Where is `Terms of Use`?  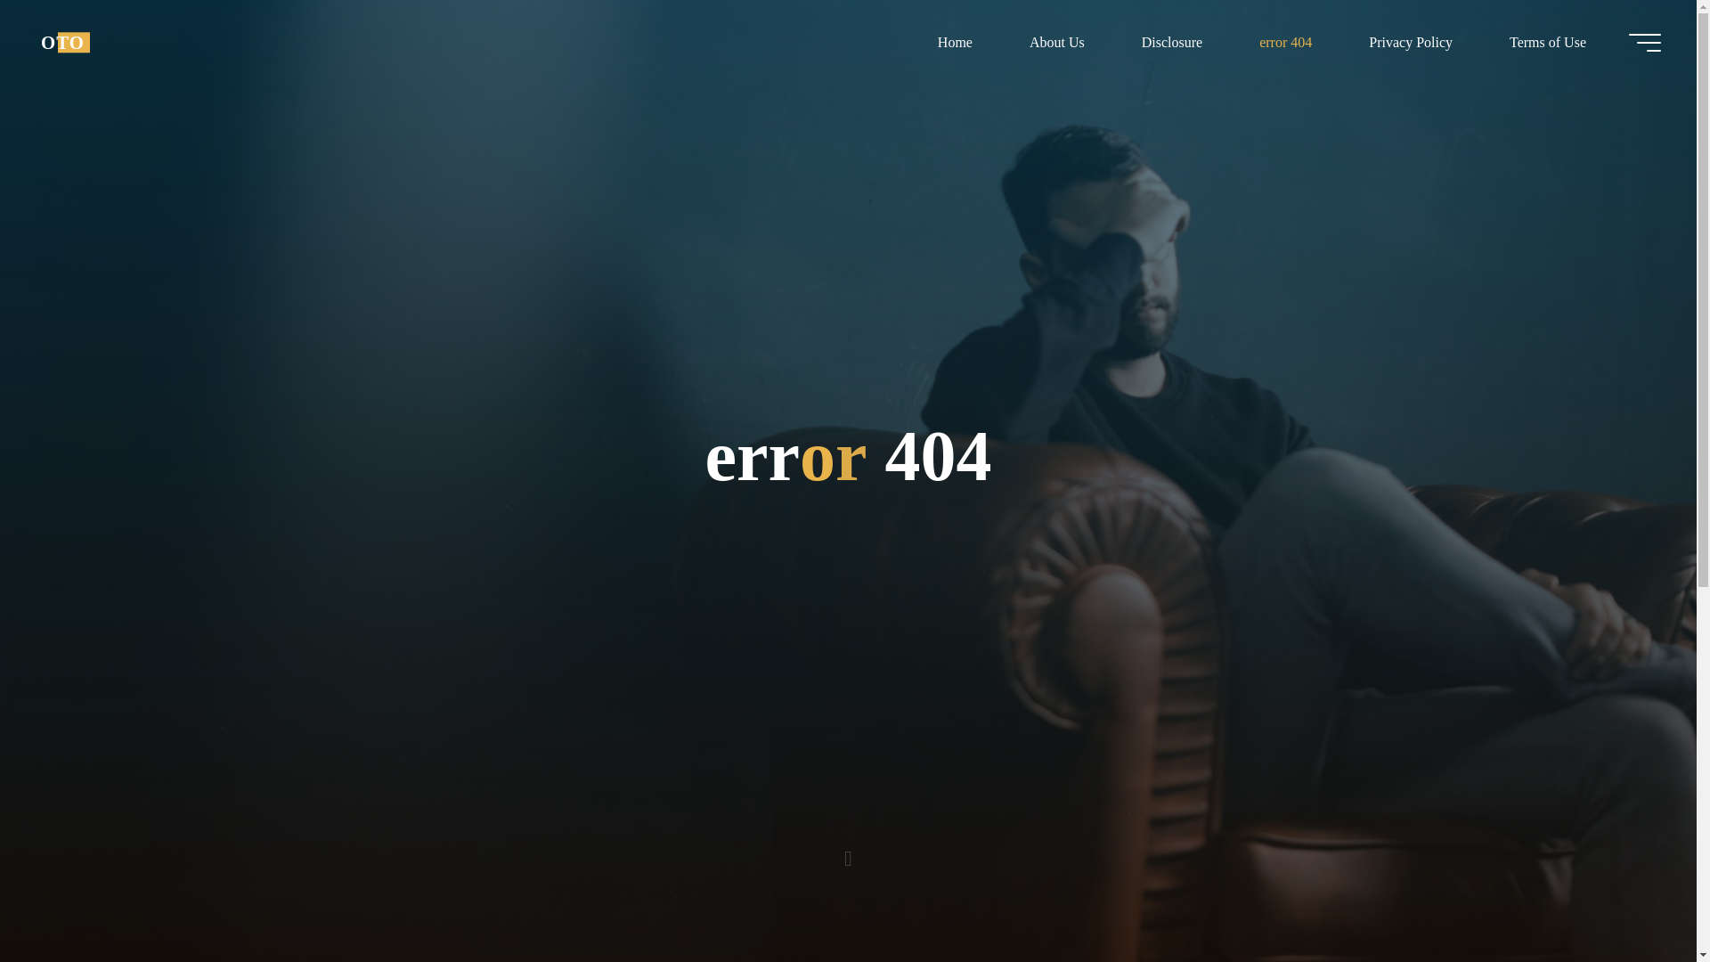
Terms of Use is located at coordinates (1547, 42).